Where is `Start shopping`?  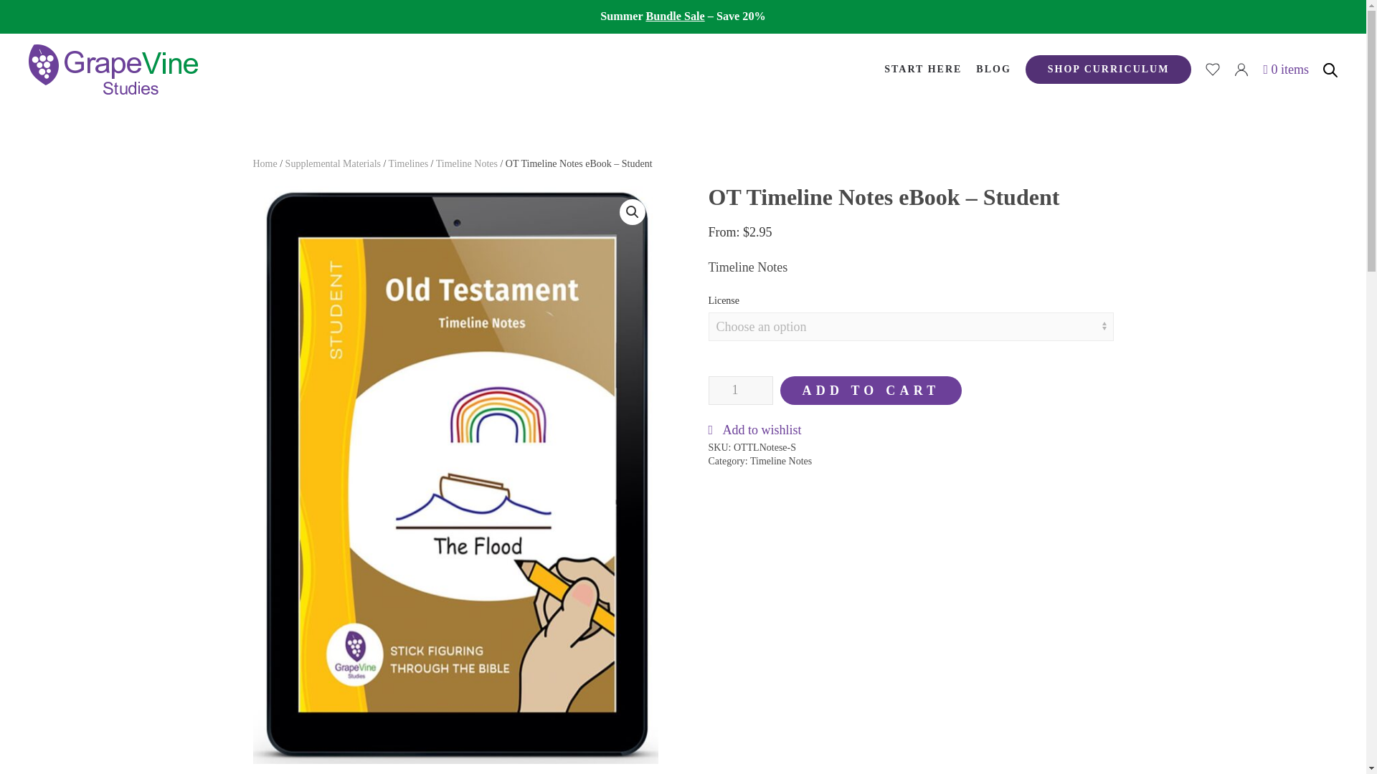
Start shopping is located at coordinates (1285, 69).